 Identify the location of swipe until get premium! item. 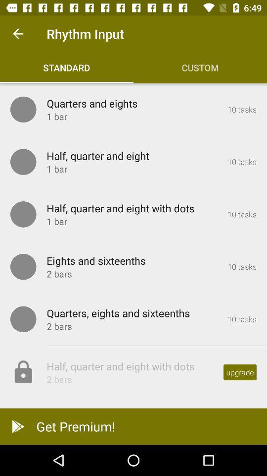
(133, 426).